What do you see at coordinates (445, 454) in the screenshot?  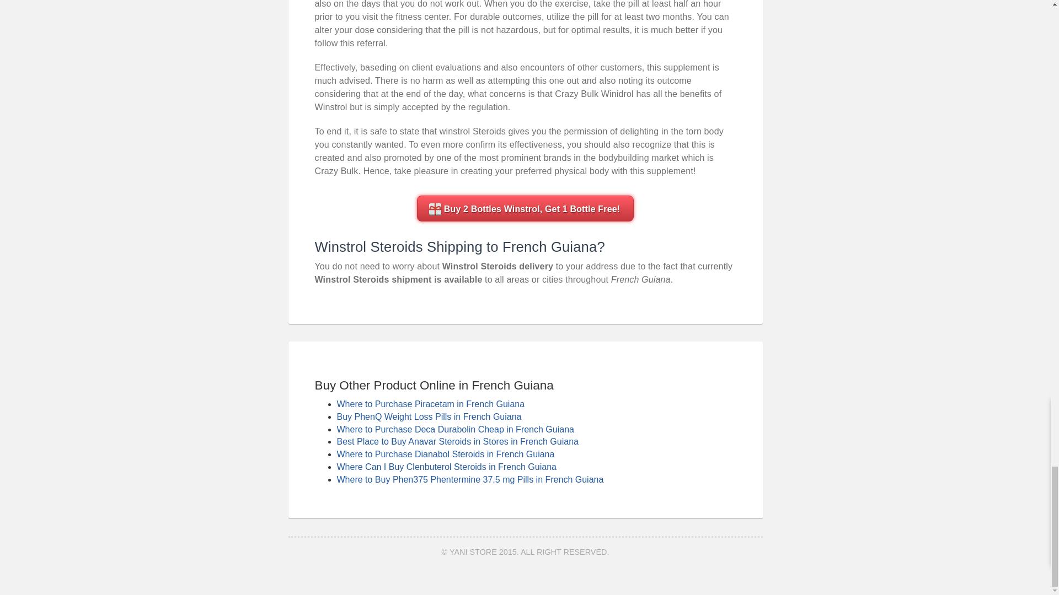 I see `Where to Purchase Dianabol Steroids in French Guiana` at bounding box center [445, 454].